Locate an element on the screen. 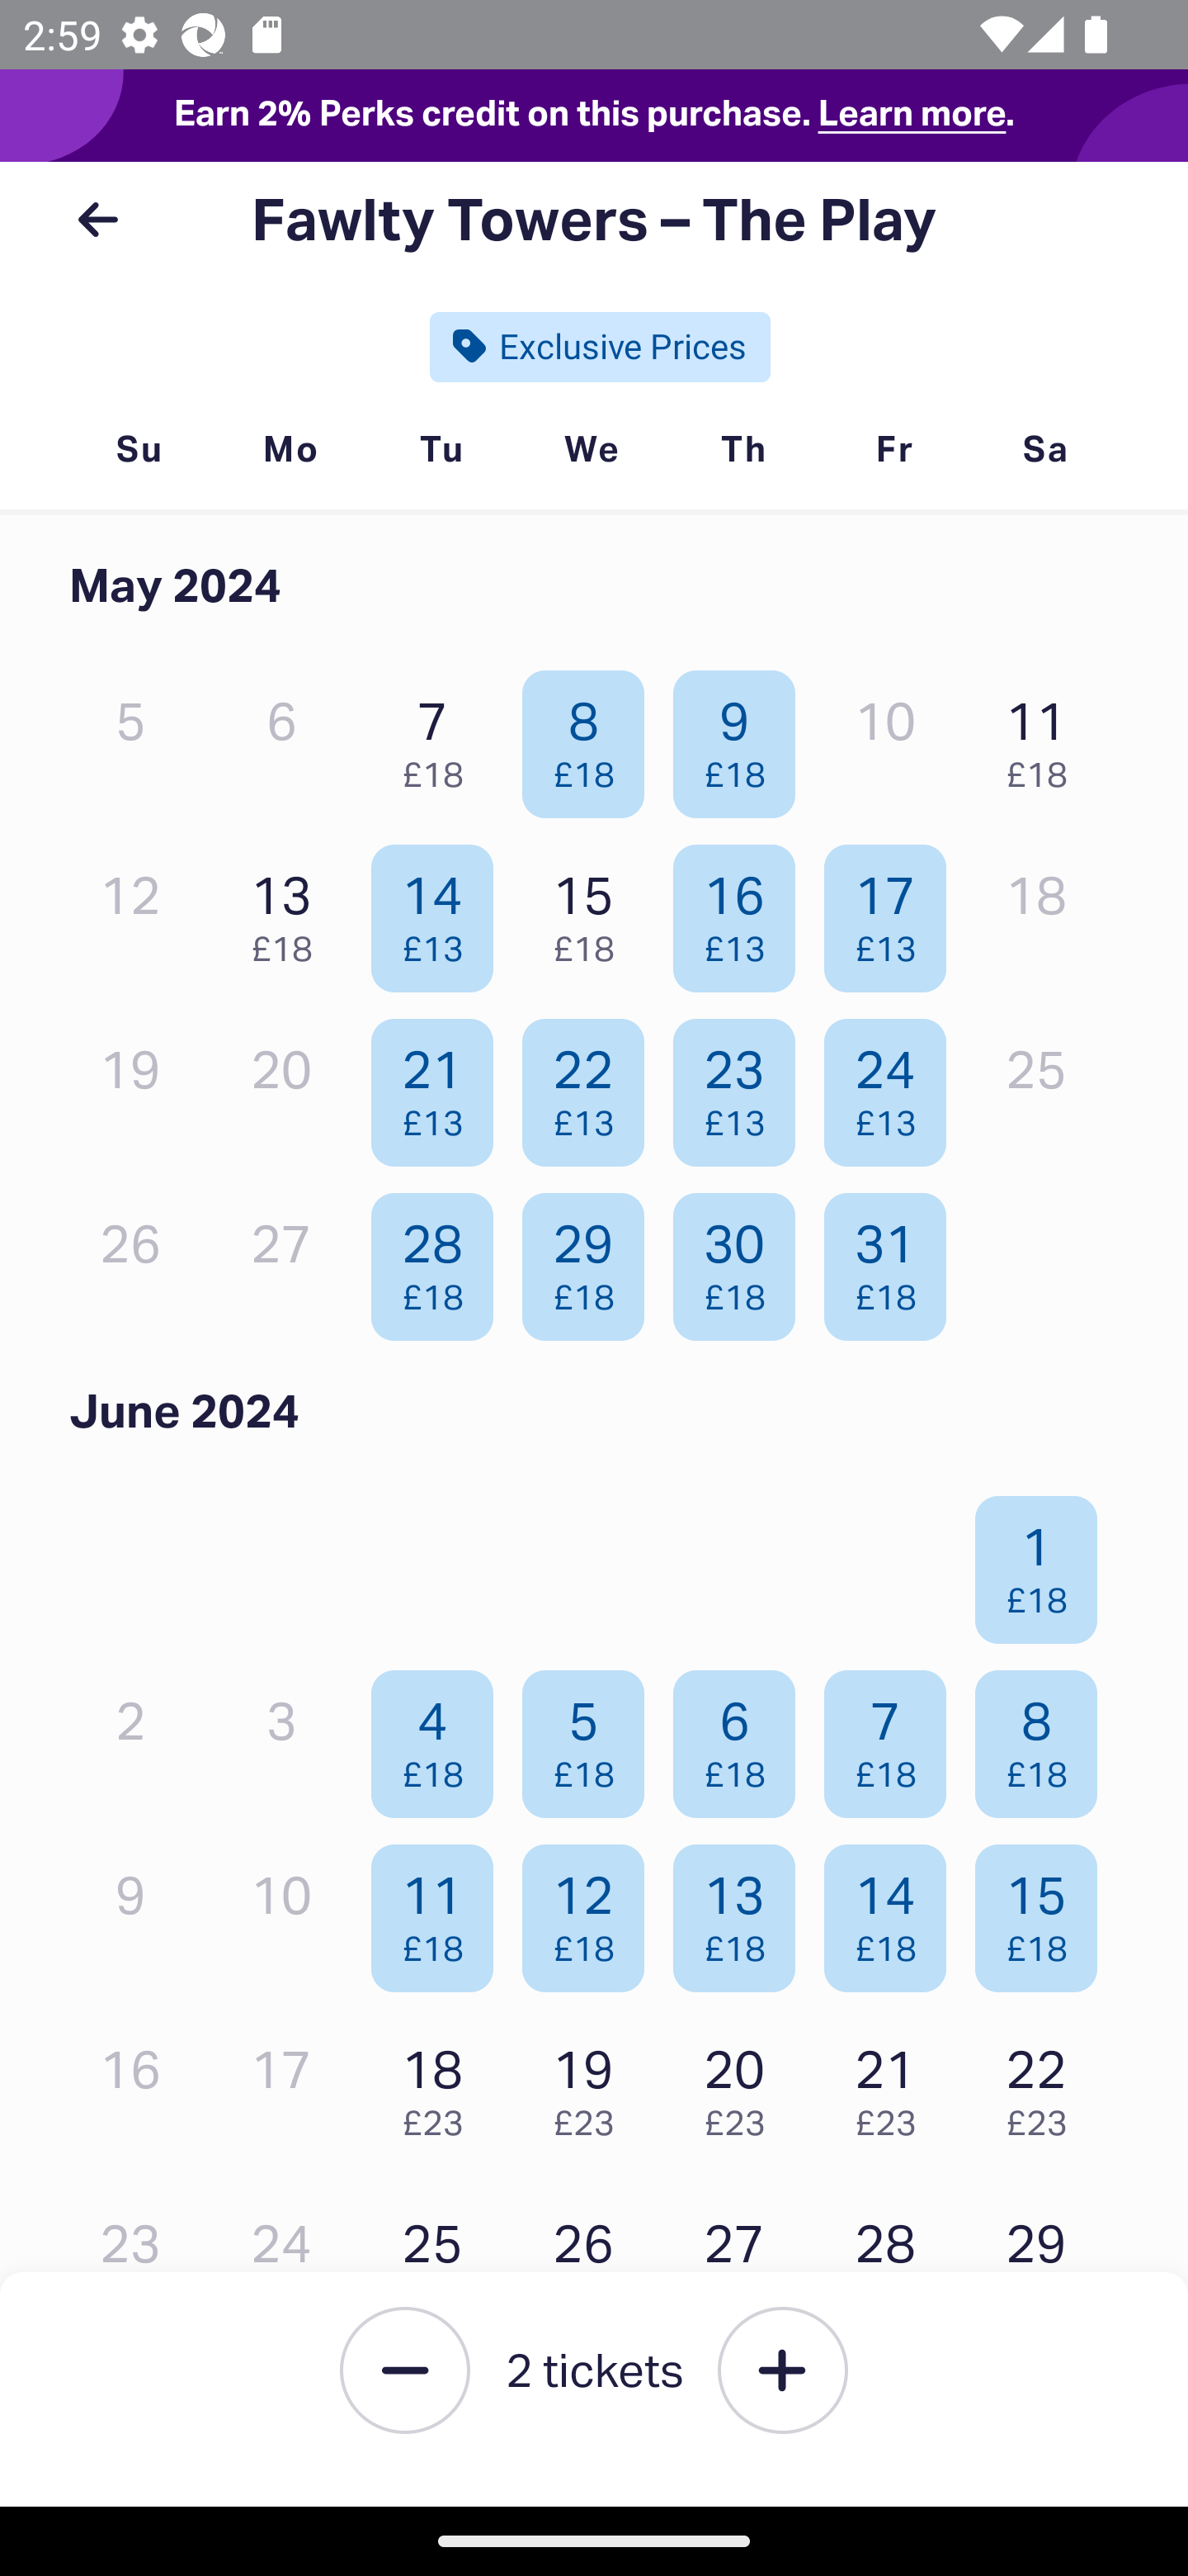 Image resolution: width=1188 pixels, height=2576 pixels. 5 £18 is located at coordinates (592, 1737).